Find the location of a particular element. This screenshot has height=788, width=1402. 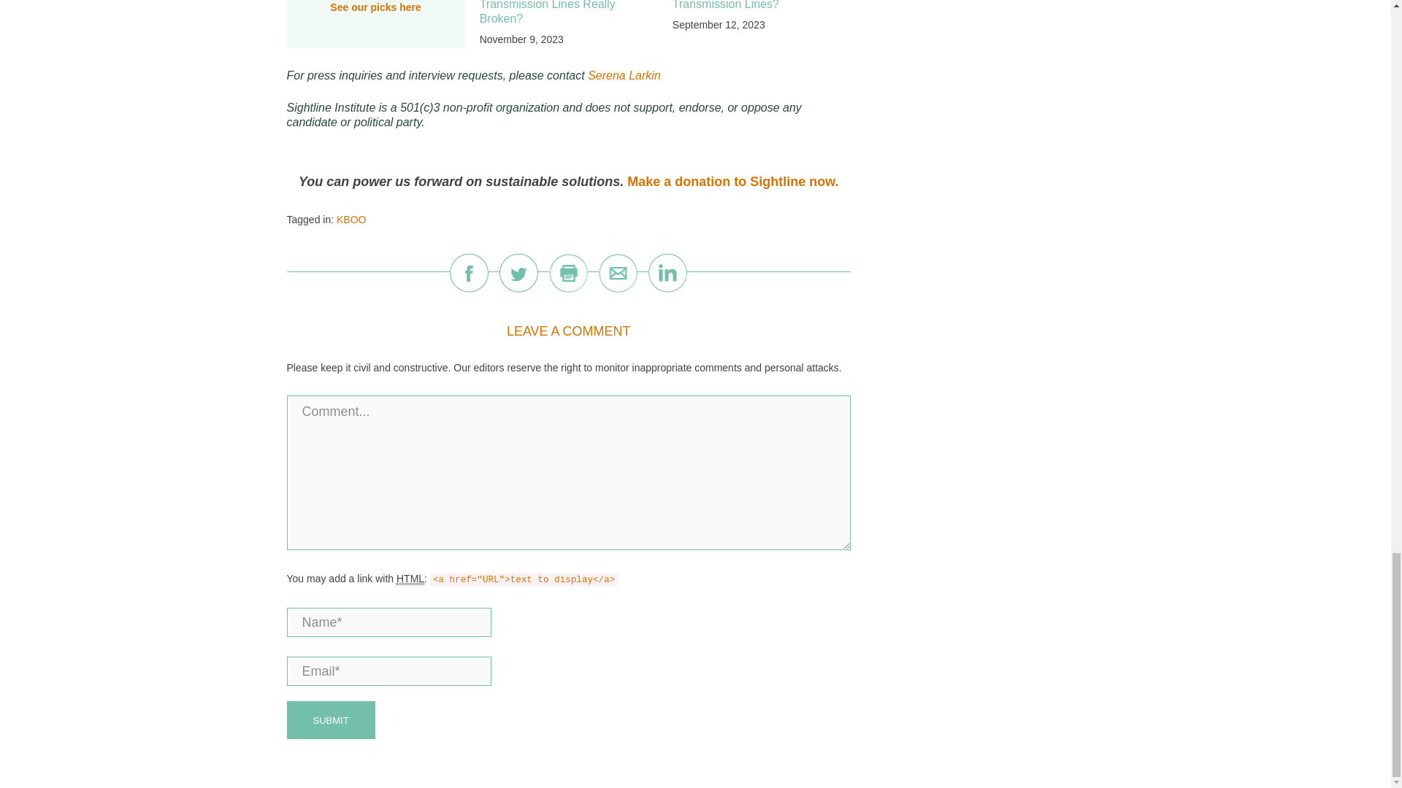

Share This Post on LinkedIN is located at coordinates (667, 272).